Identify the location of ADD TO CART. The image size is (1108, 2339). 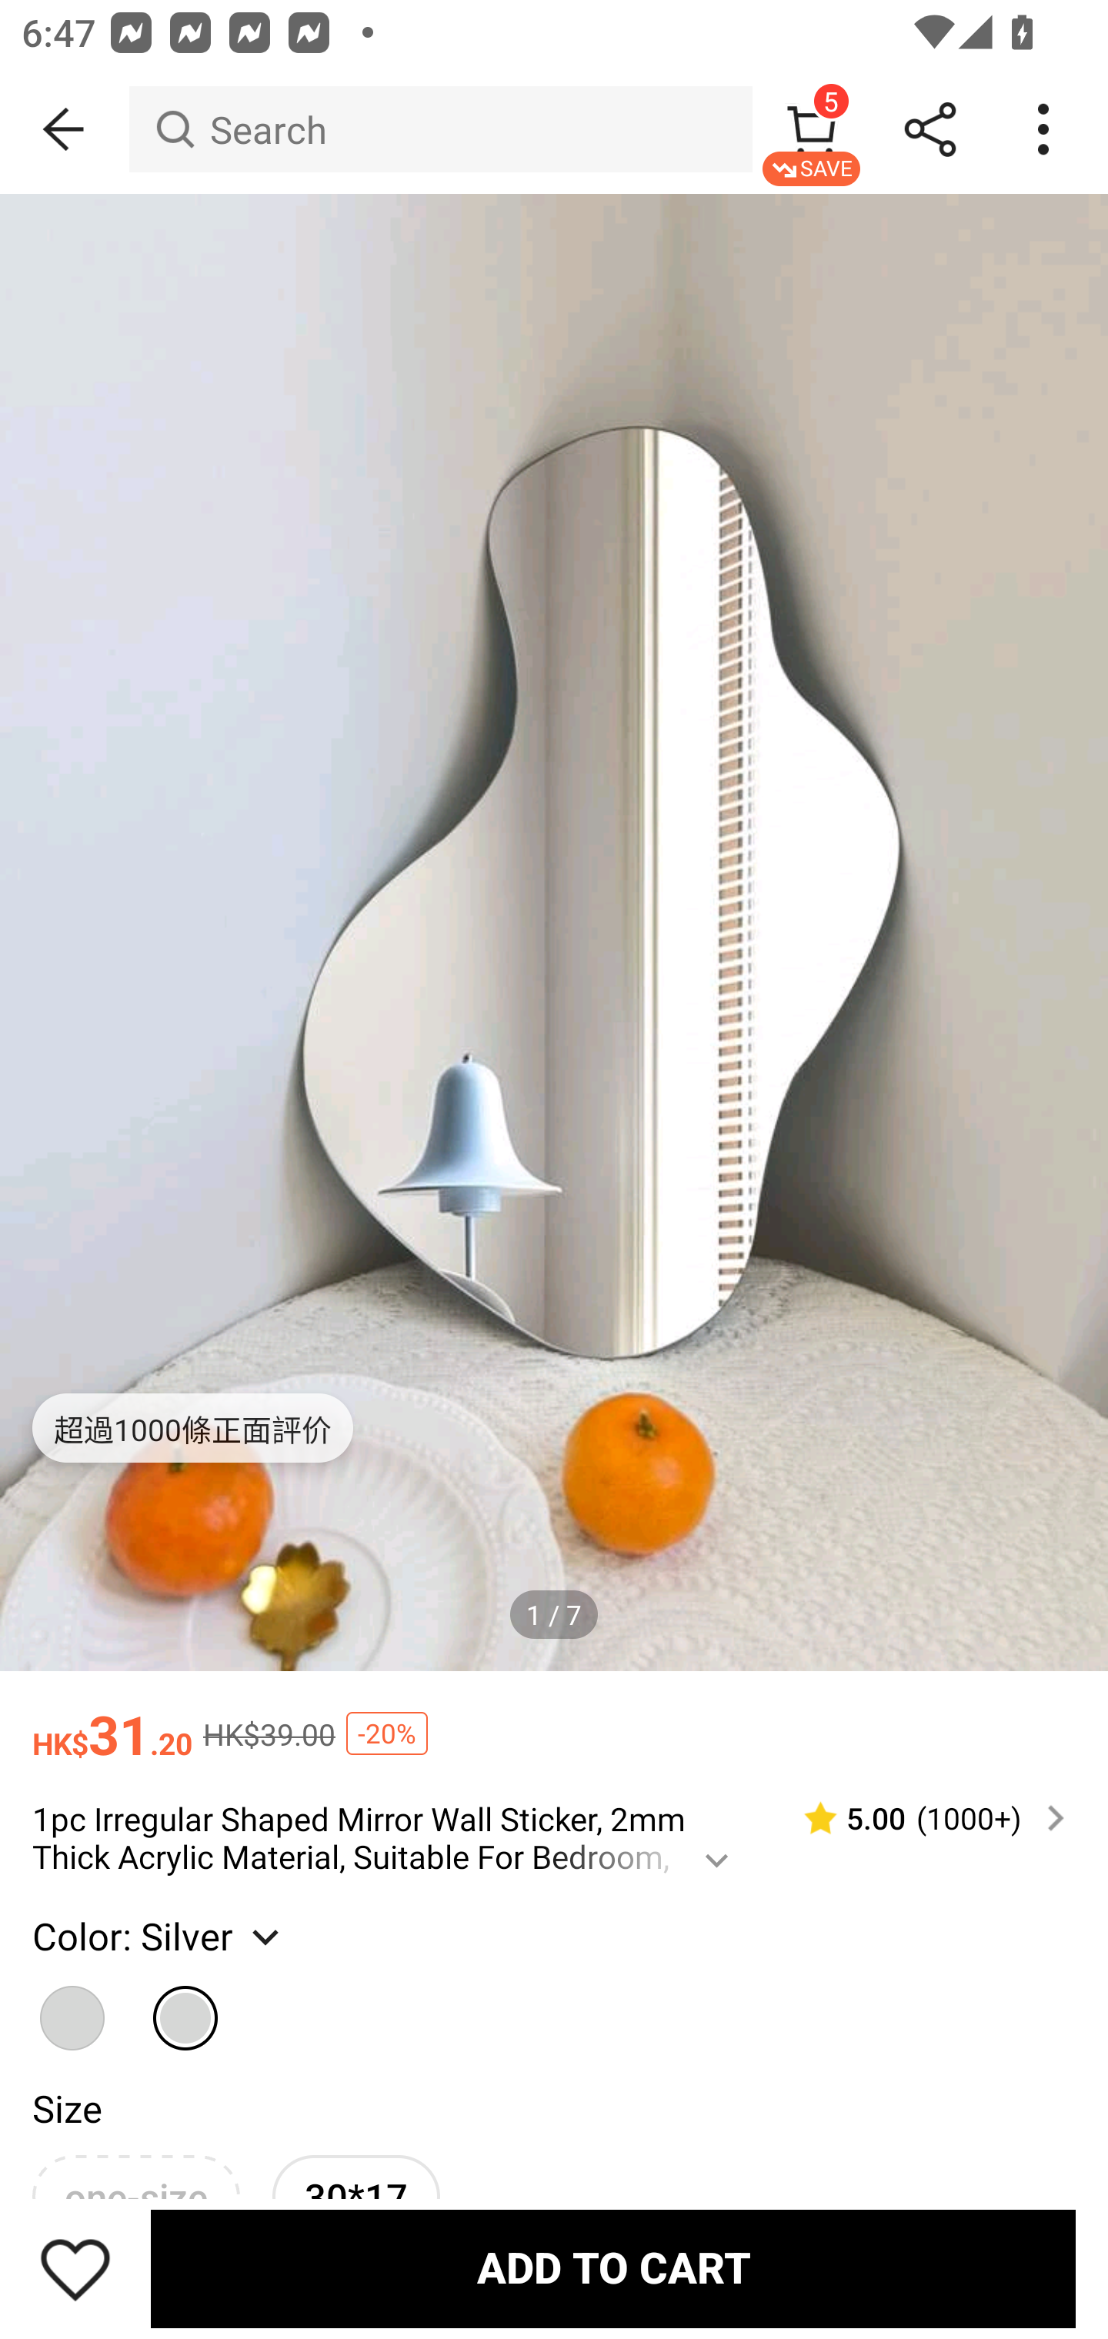
(612, 2268).